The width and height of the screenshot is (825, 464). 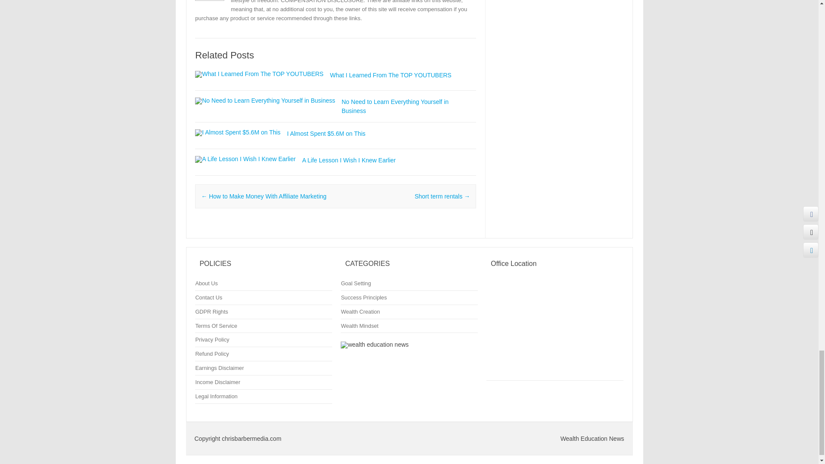 What do you see at coordinates (395, 106) in the screenshot?
I see `No Need to Learn Everything Yourself in Business` at bounding box center [395, 106].